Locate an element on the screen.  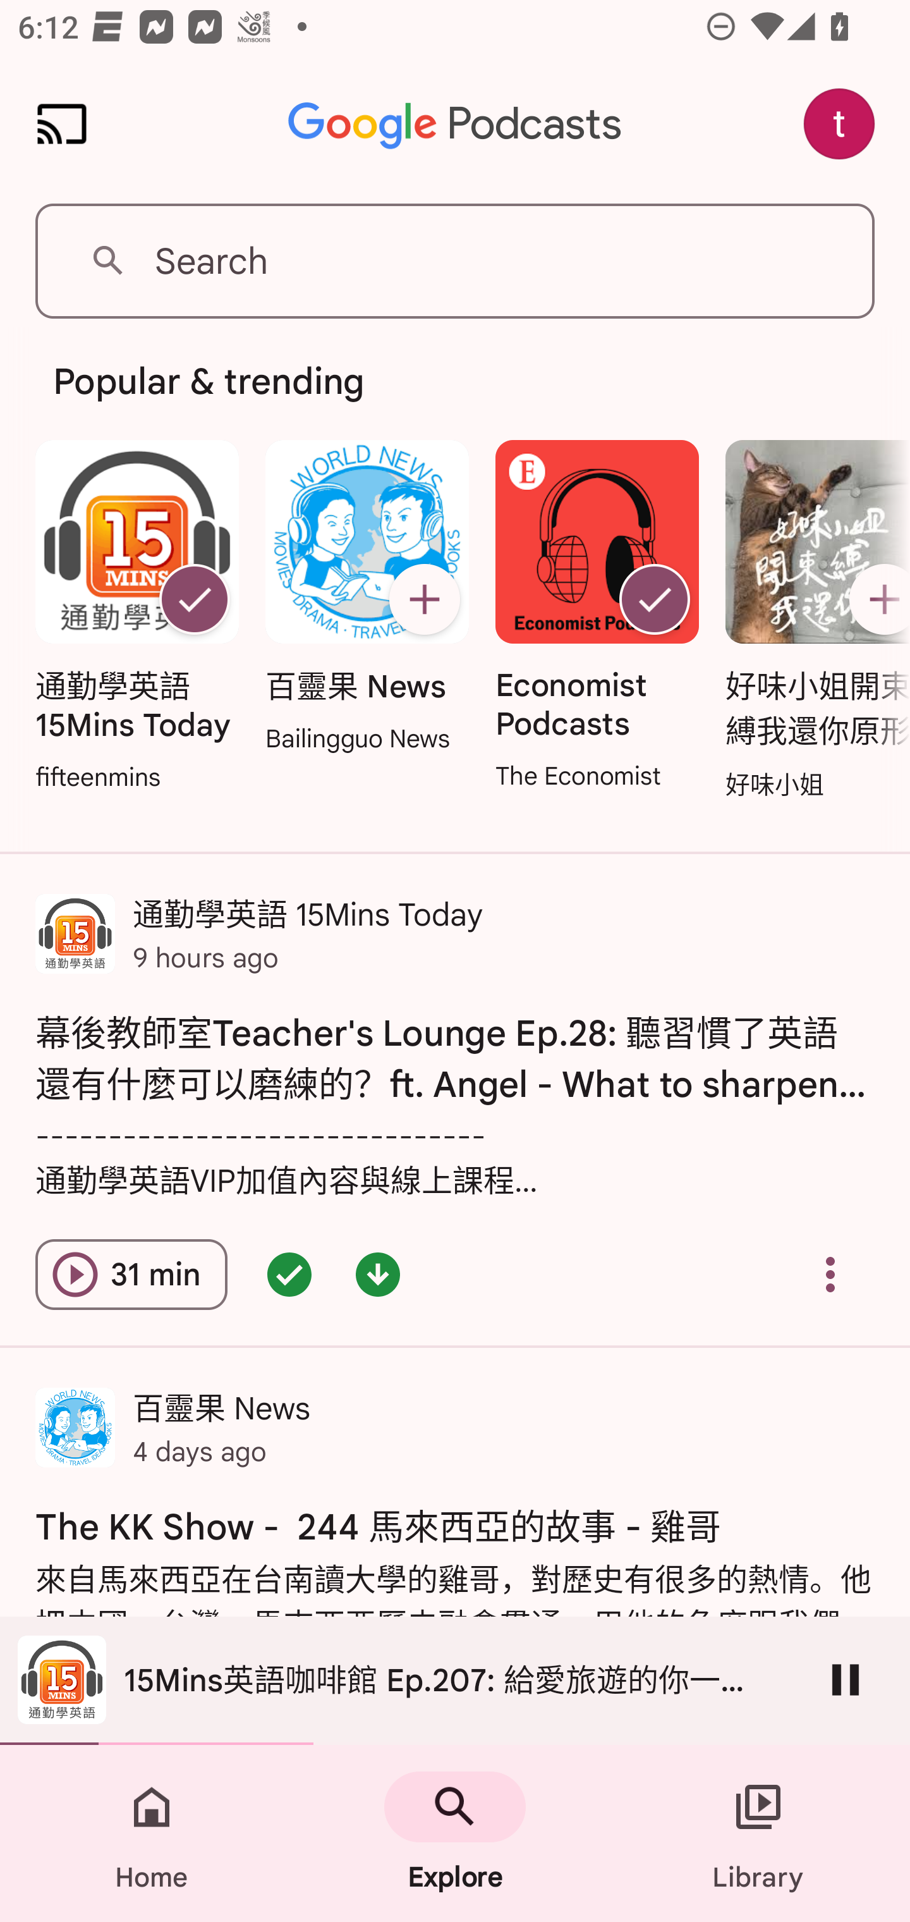
Pause is located at coordinates (846, 1679).